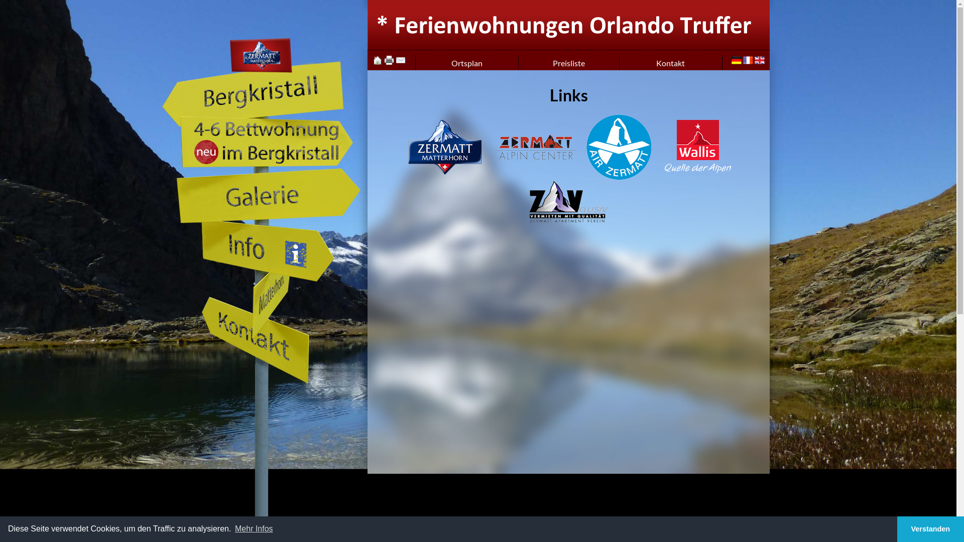 The image size is (964, 542). Describe the element at coordinates (619, 147) in the screenshot. I see `Air Zermatt` at that location.